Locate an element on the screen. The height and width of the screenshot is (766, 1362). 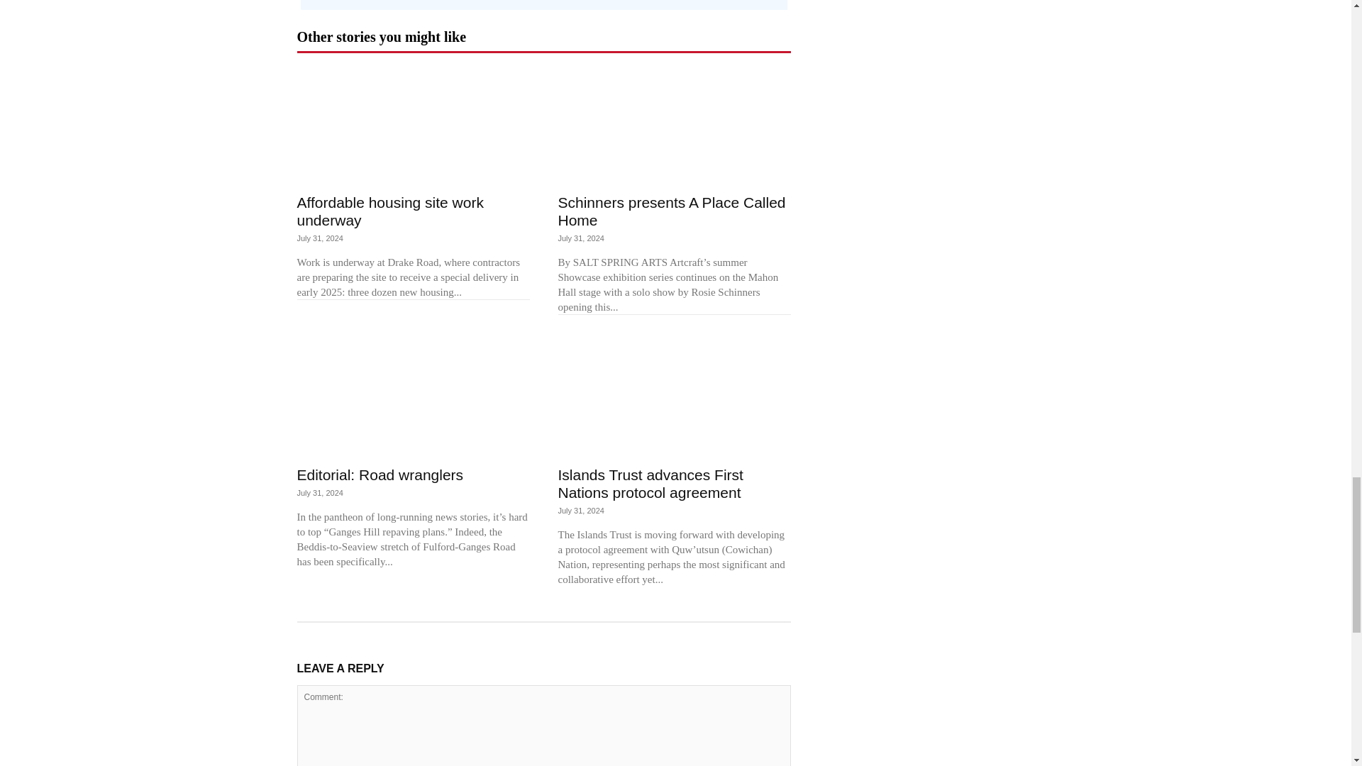
Affordable housing site work underway is located at coordinates (413, 126).